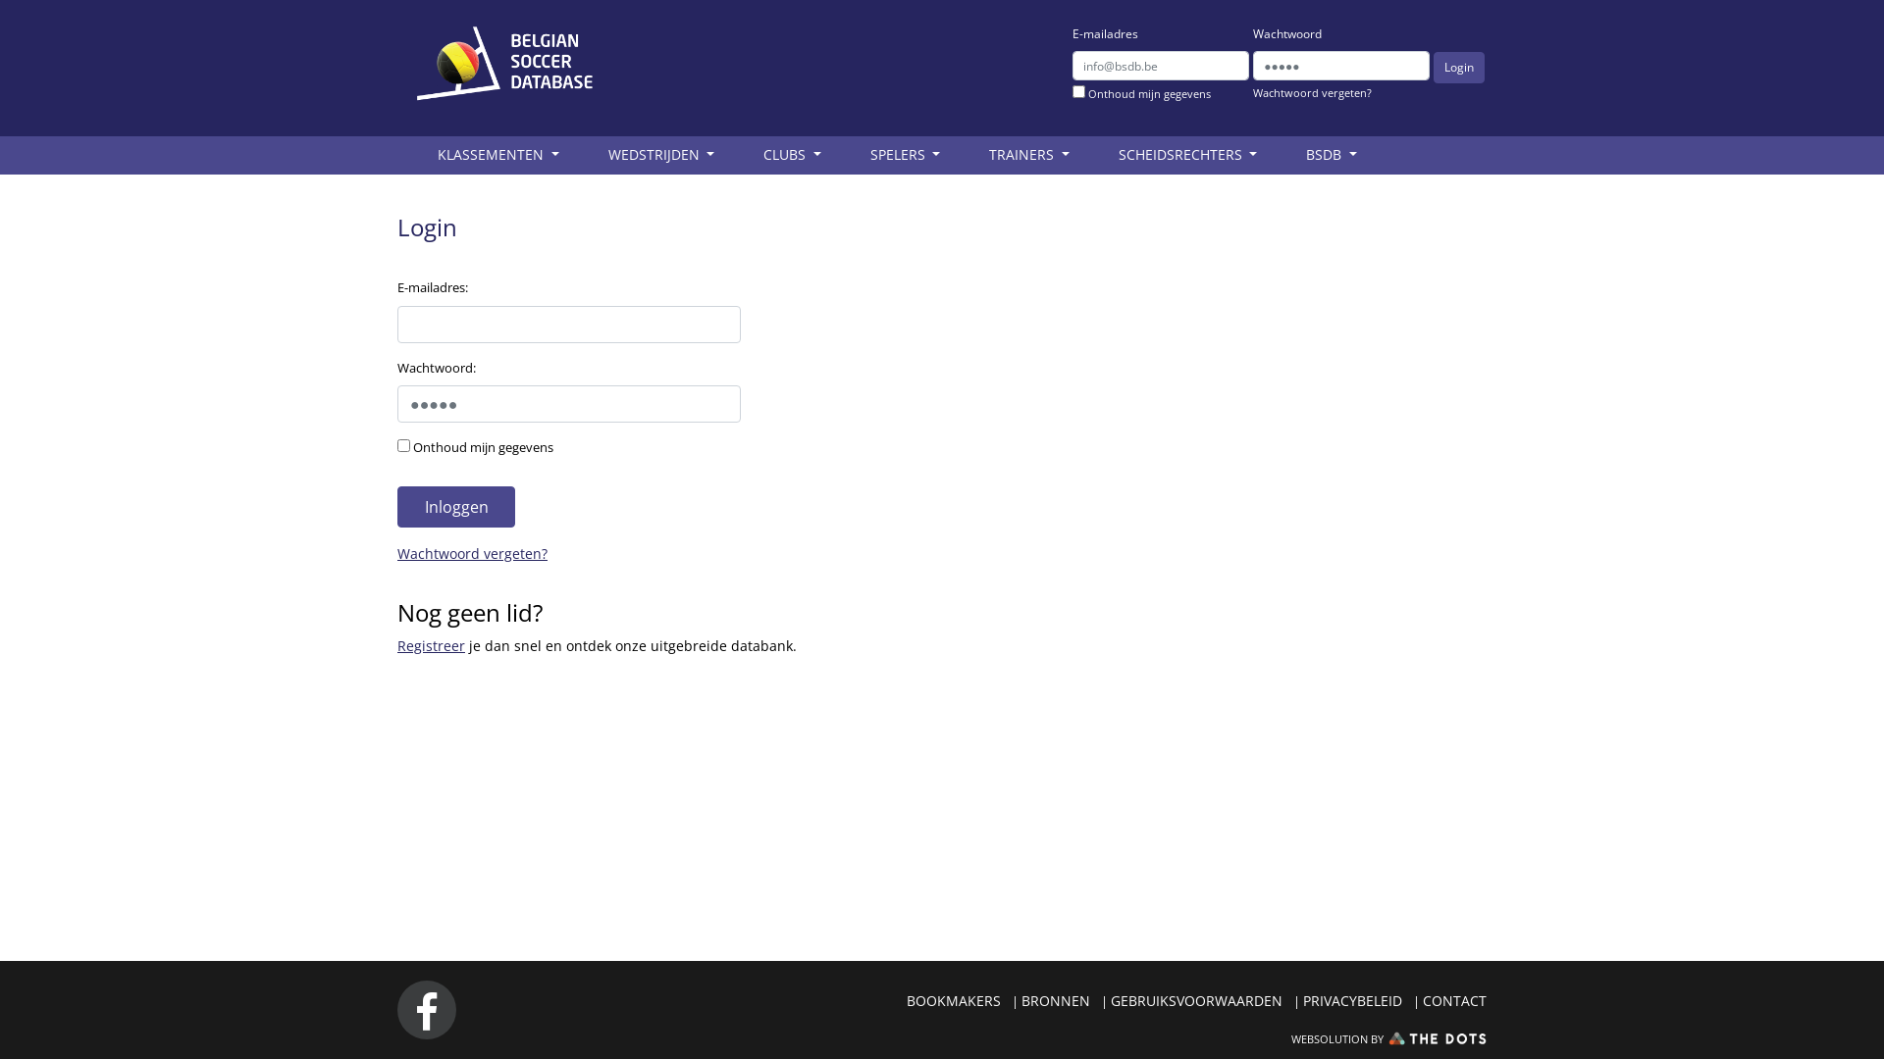 The image size is (1884, 1059). What do you see at coordinates (498, 155) in the screenshot?
I see `KLASSEMENTEN` at bounding box center [498, 155].